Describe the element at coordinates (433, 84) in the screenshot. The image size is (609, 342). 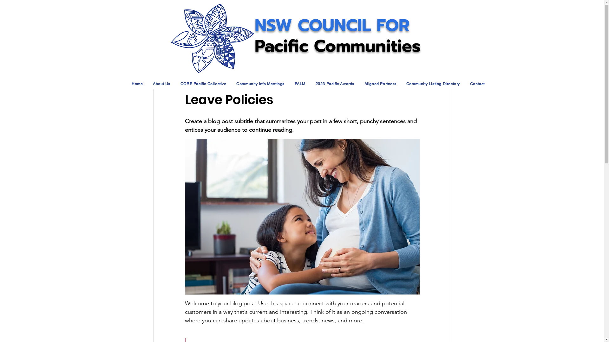
I see `Community Listing Directory` at that location.